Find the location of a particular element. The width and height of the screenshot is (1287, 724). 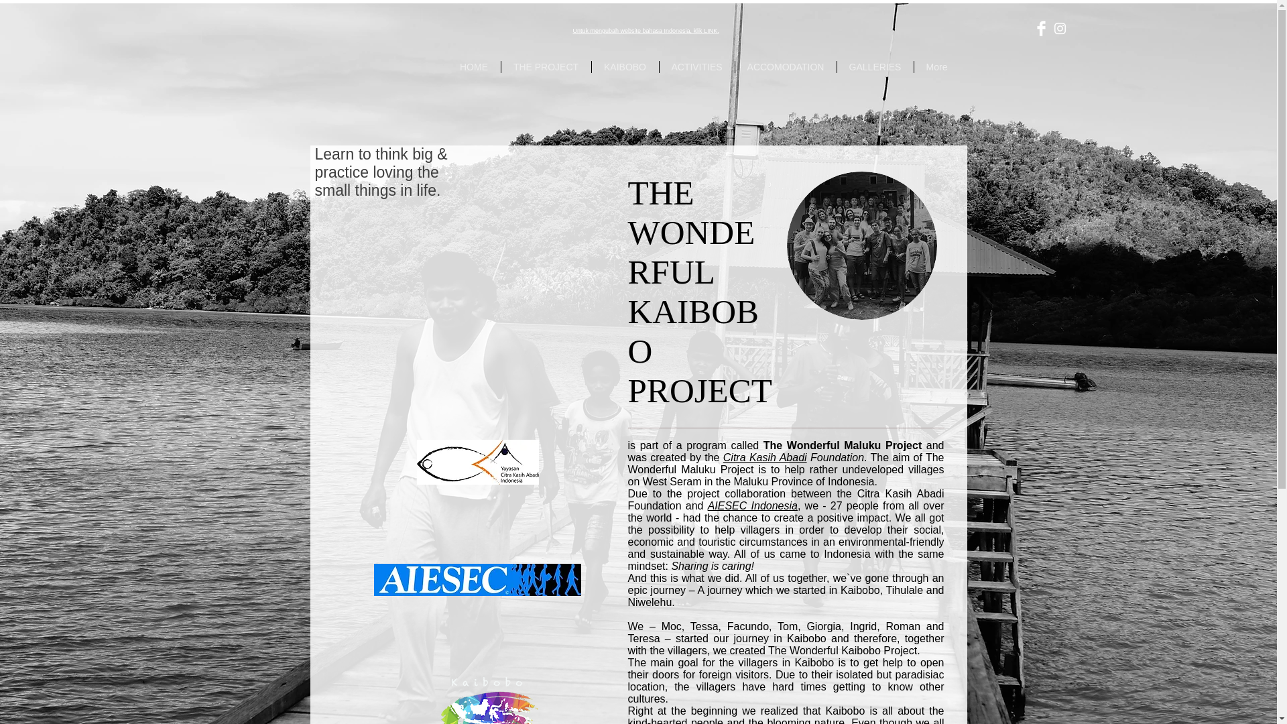

Citra Kasih Abadi is located at coordinates (765, 457).